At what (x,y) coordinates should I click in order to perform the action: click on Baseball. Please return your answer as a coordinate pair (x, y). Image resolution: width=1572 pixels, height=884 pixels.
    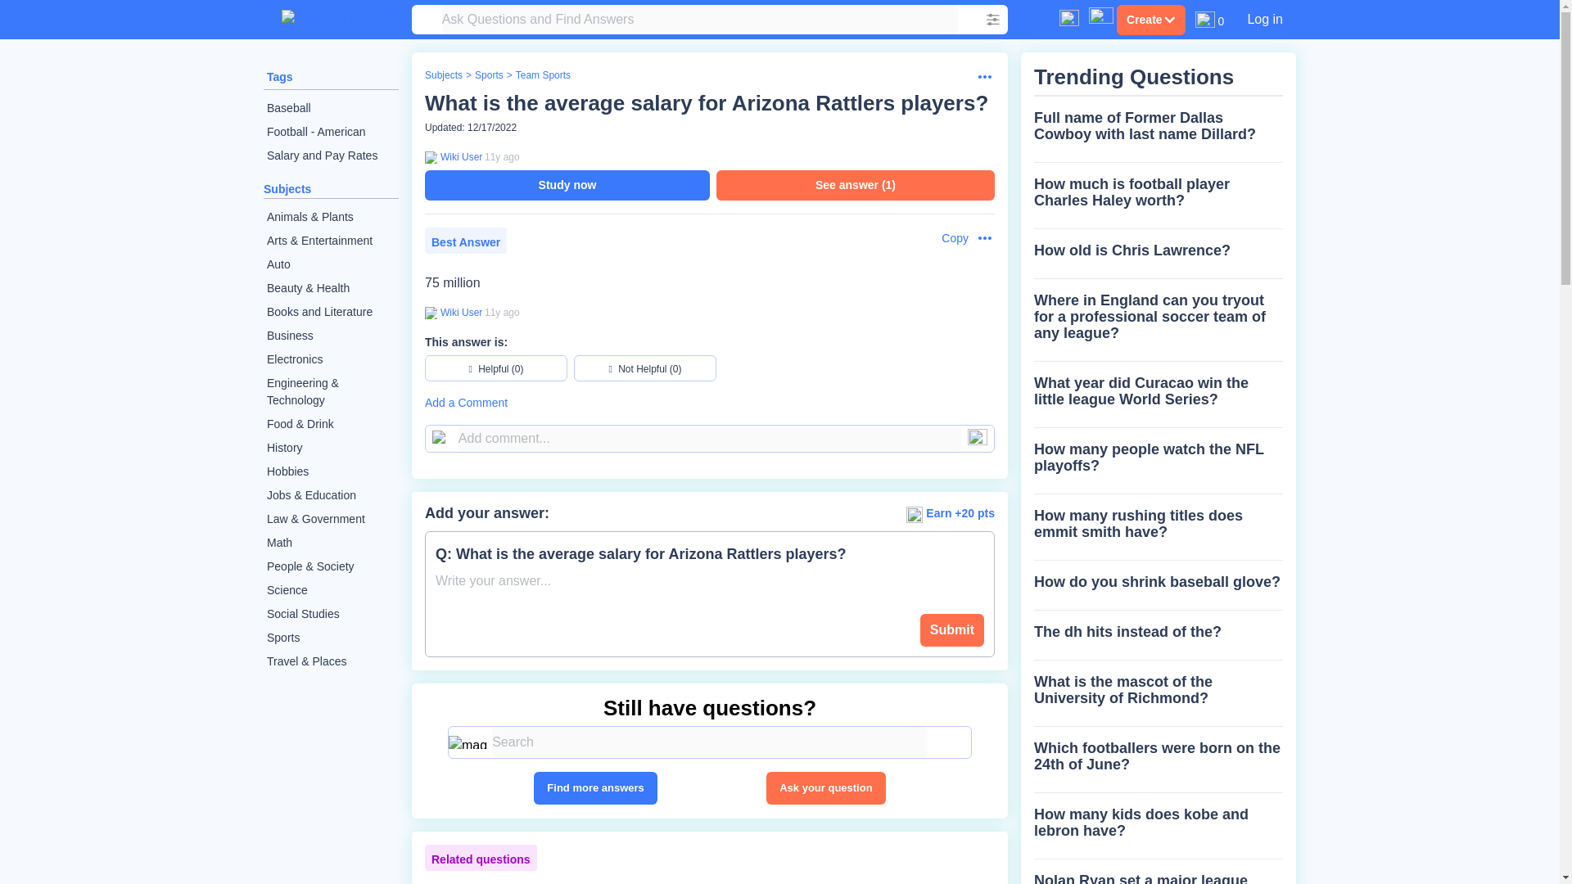
    Looking at the image, I should click on (331, 108).